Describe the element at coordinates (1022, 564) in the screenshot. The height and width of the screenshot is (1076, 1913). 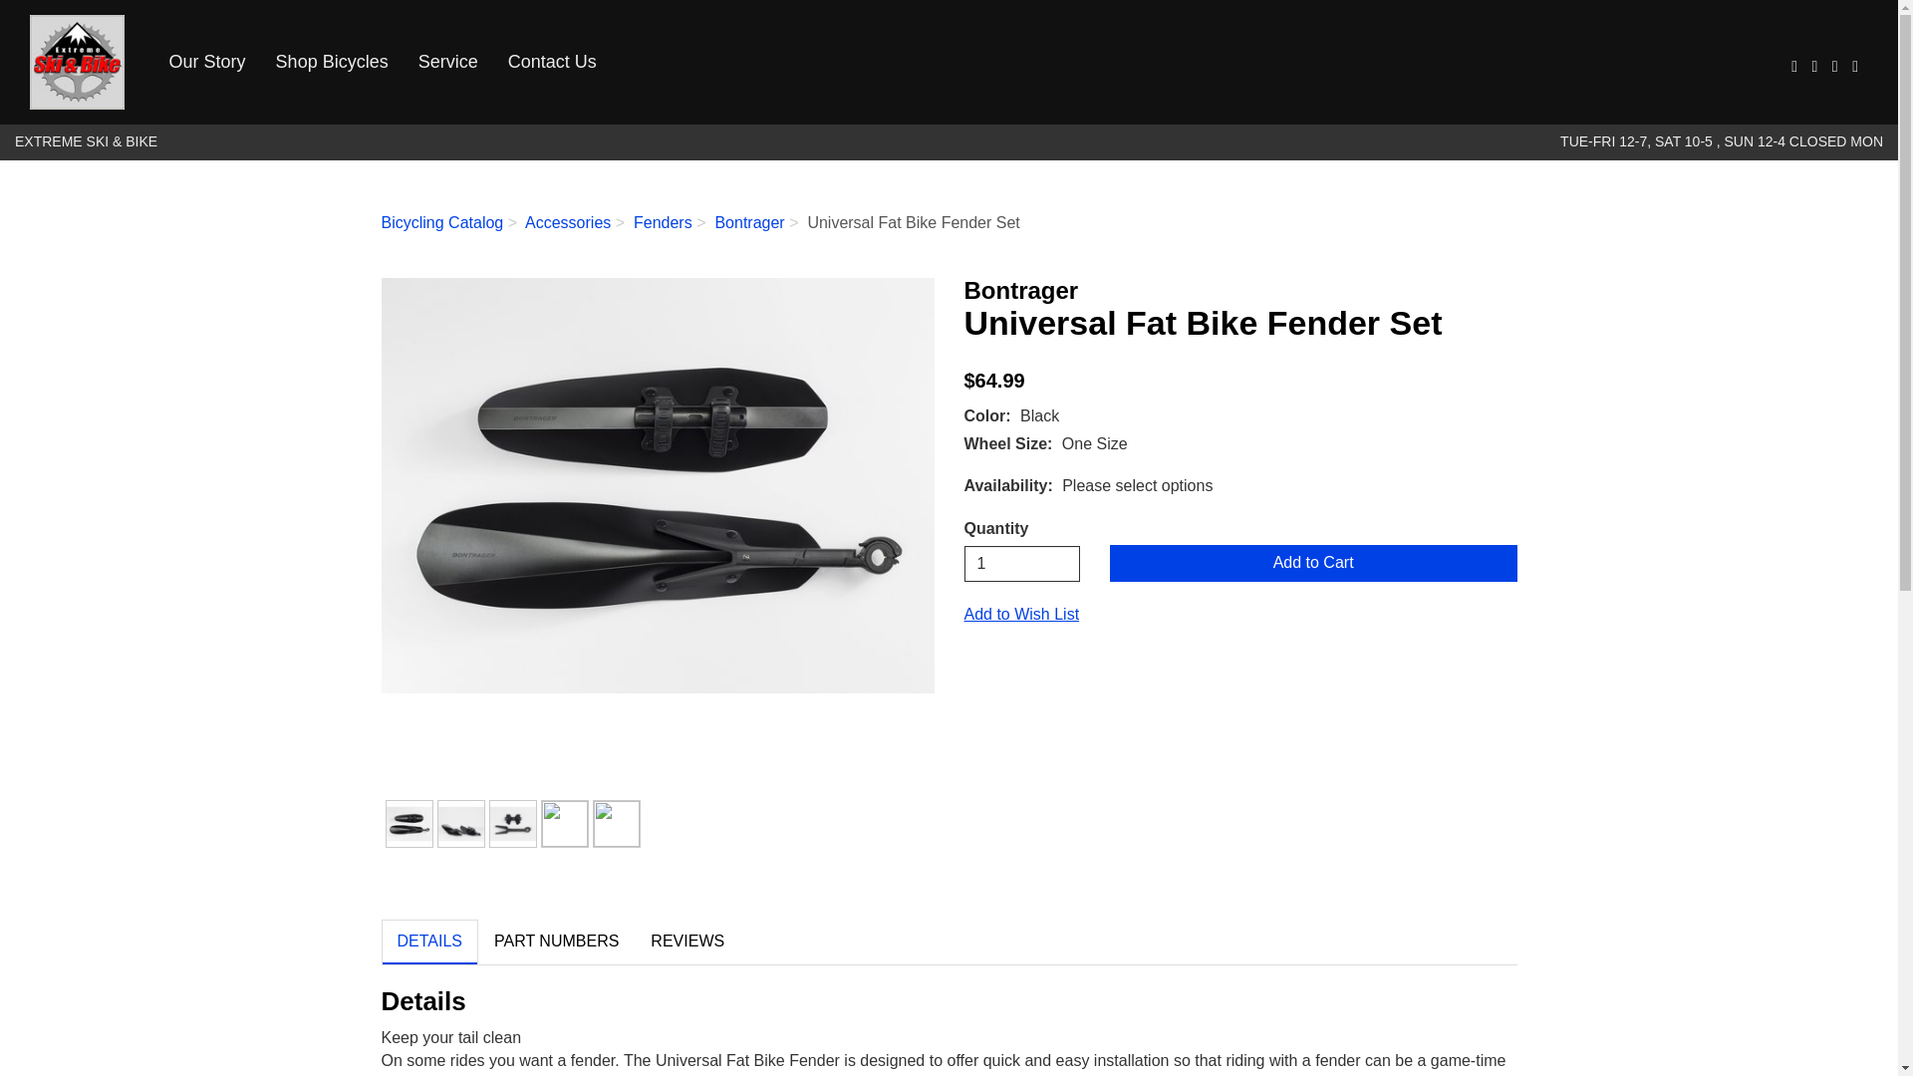
I see `1` at that location.